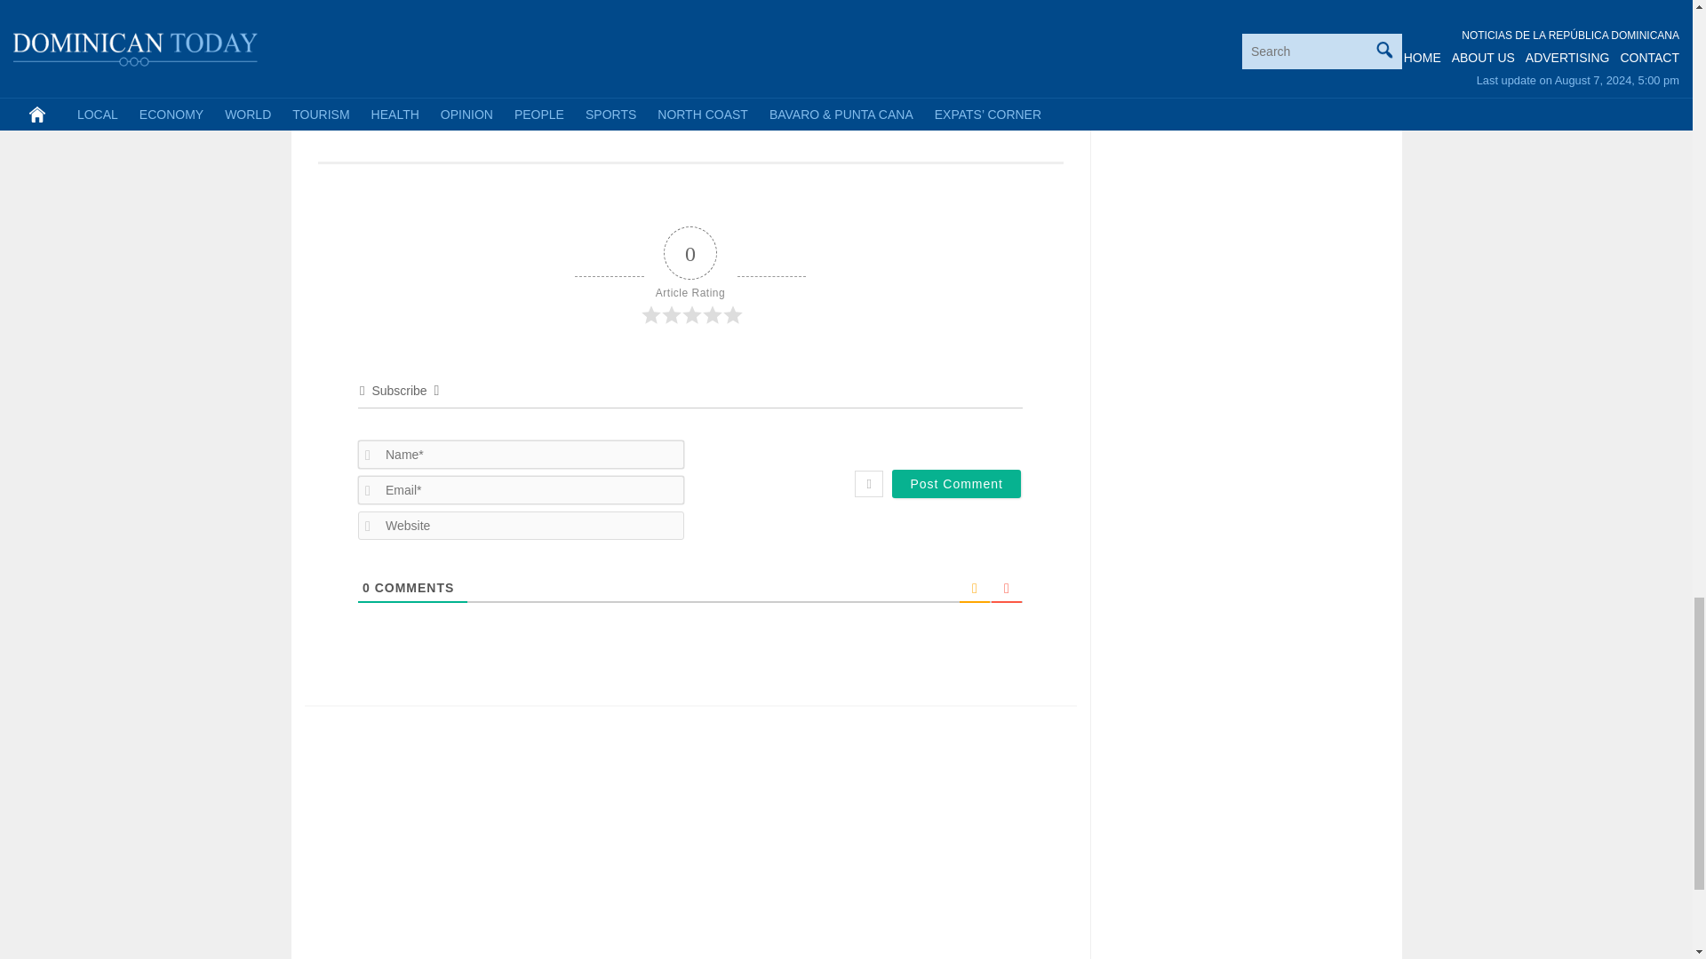  I want to click on Post Comment, so click(956, 483).